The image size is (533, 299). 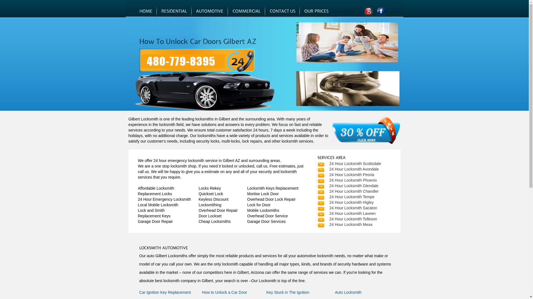 What do you see at coordinates (347, 169) in the screenshot?
I see `24 Hour Locksmith Avondale` at bounding box center [347, 169].